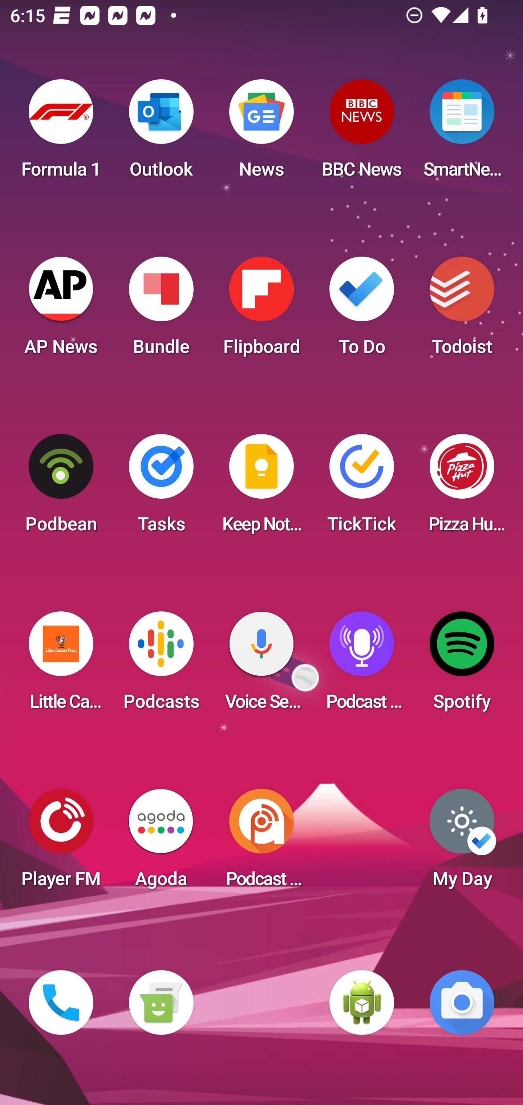 This screenshot has height=1105, width=523. I want to click on Podcast Addict, so click(261, 843).